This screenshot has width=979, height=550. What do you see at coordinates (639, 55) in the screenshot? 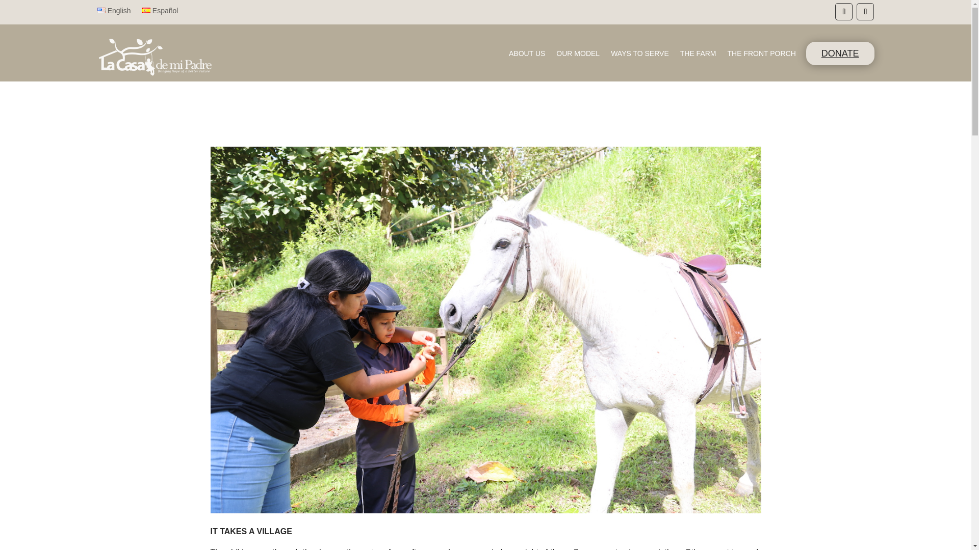
I see `WAYS TO SERVE` at bounding box center [639, 55].